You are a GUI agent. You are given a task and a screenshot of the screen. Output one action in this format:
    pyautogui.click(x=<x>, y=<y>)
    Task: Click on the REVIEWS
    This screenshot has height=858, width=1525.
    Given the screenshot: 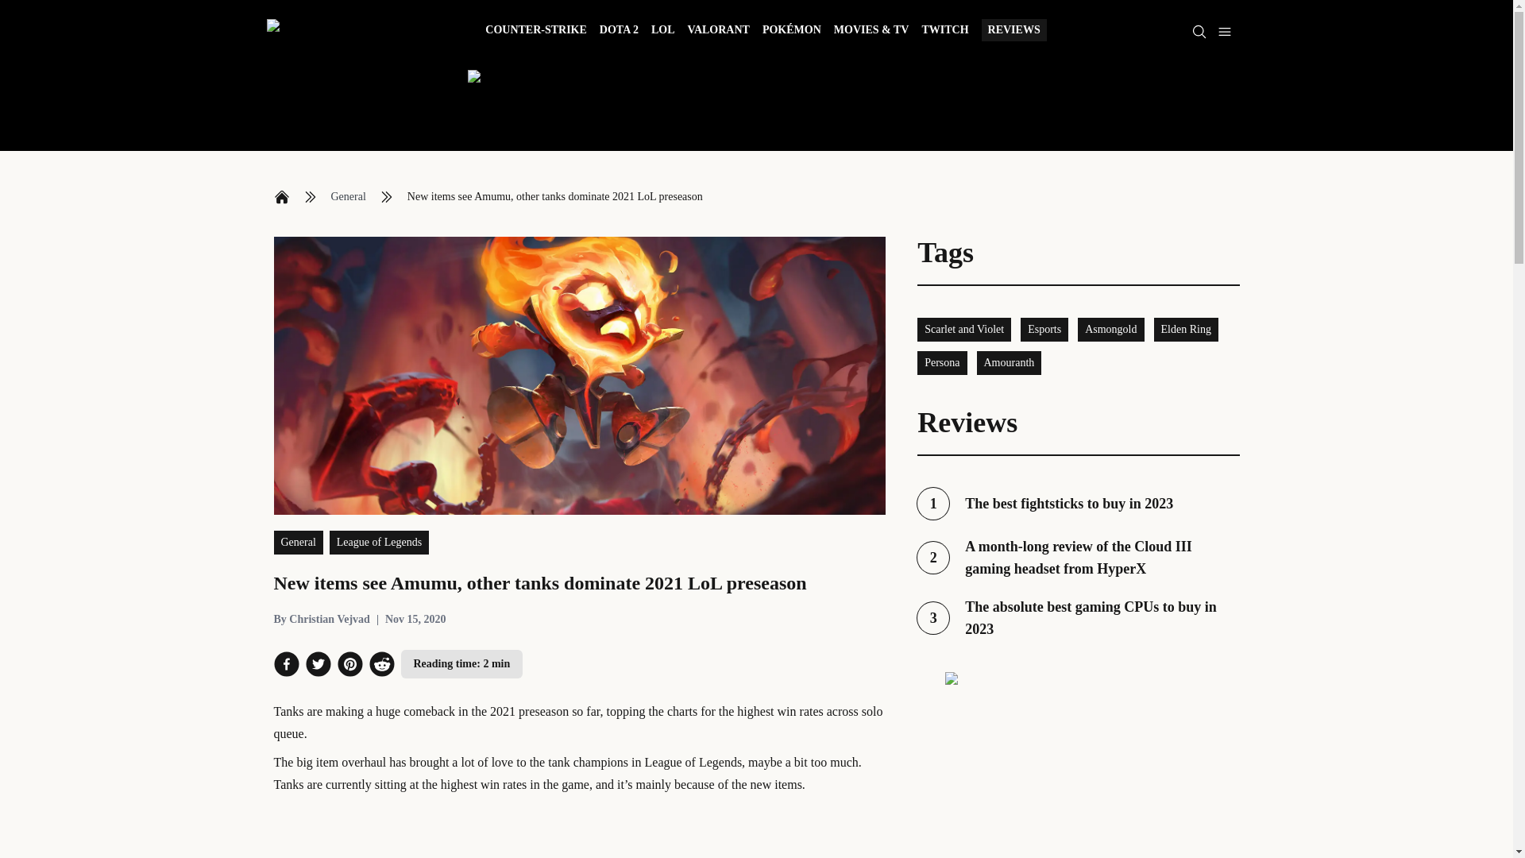 What is the action you would take?
    pyautogui.click(x=1078, y=617)
    